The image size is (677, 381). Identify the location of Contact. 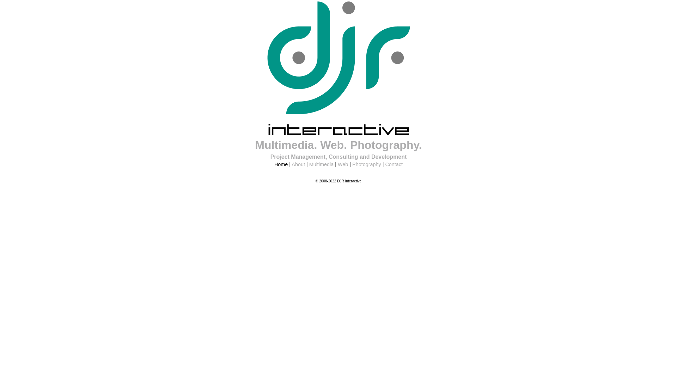
(394, 164).